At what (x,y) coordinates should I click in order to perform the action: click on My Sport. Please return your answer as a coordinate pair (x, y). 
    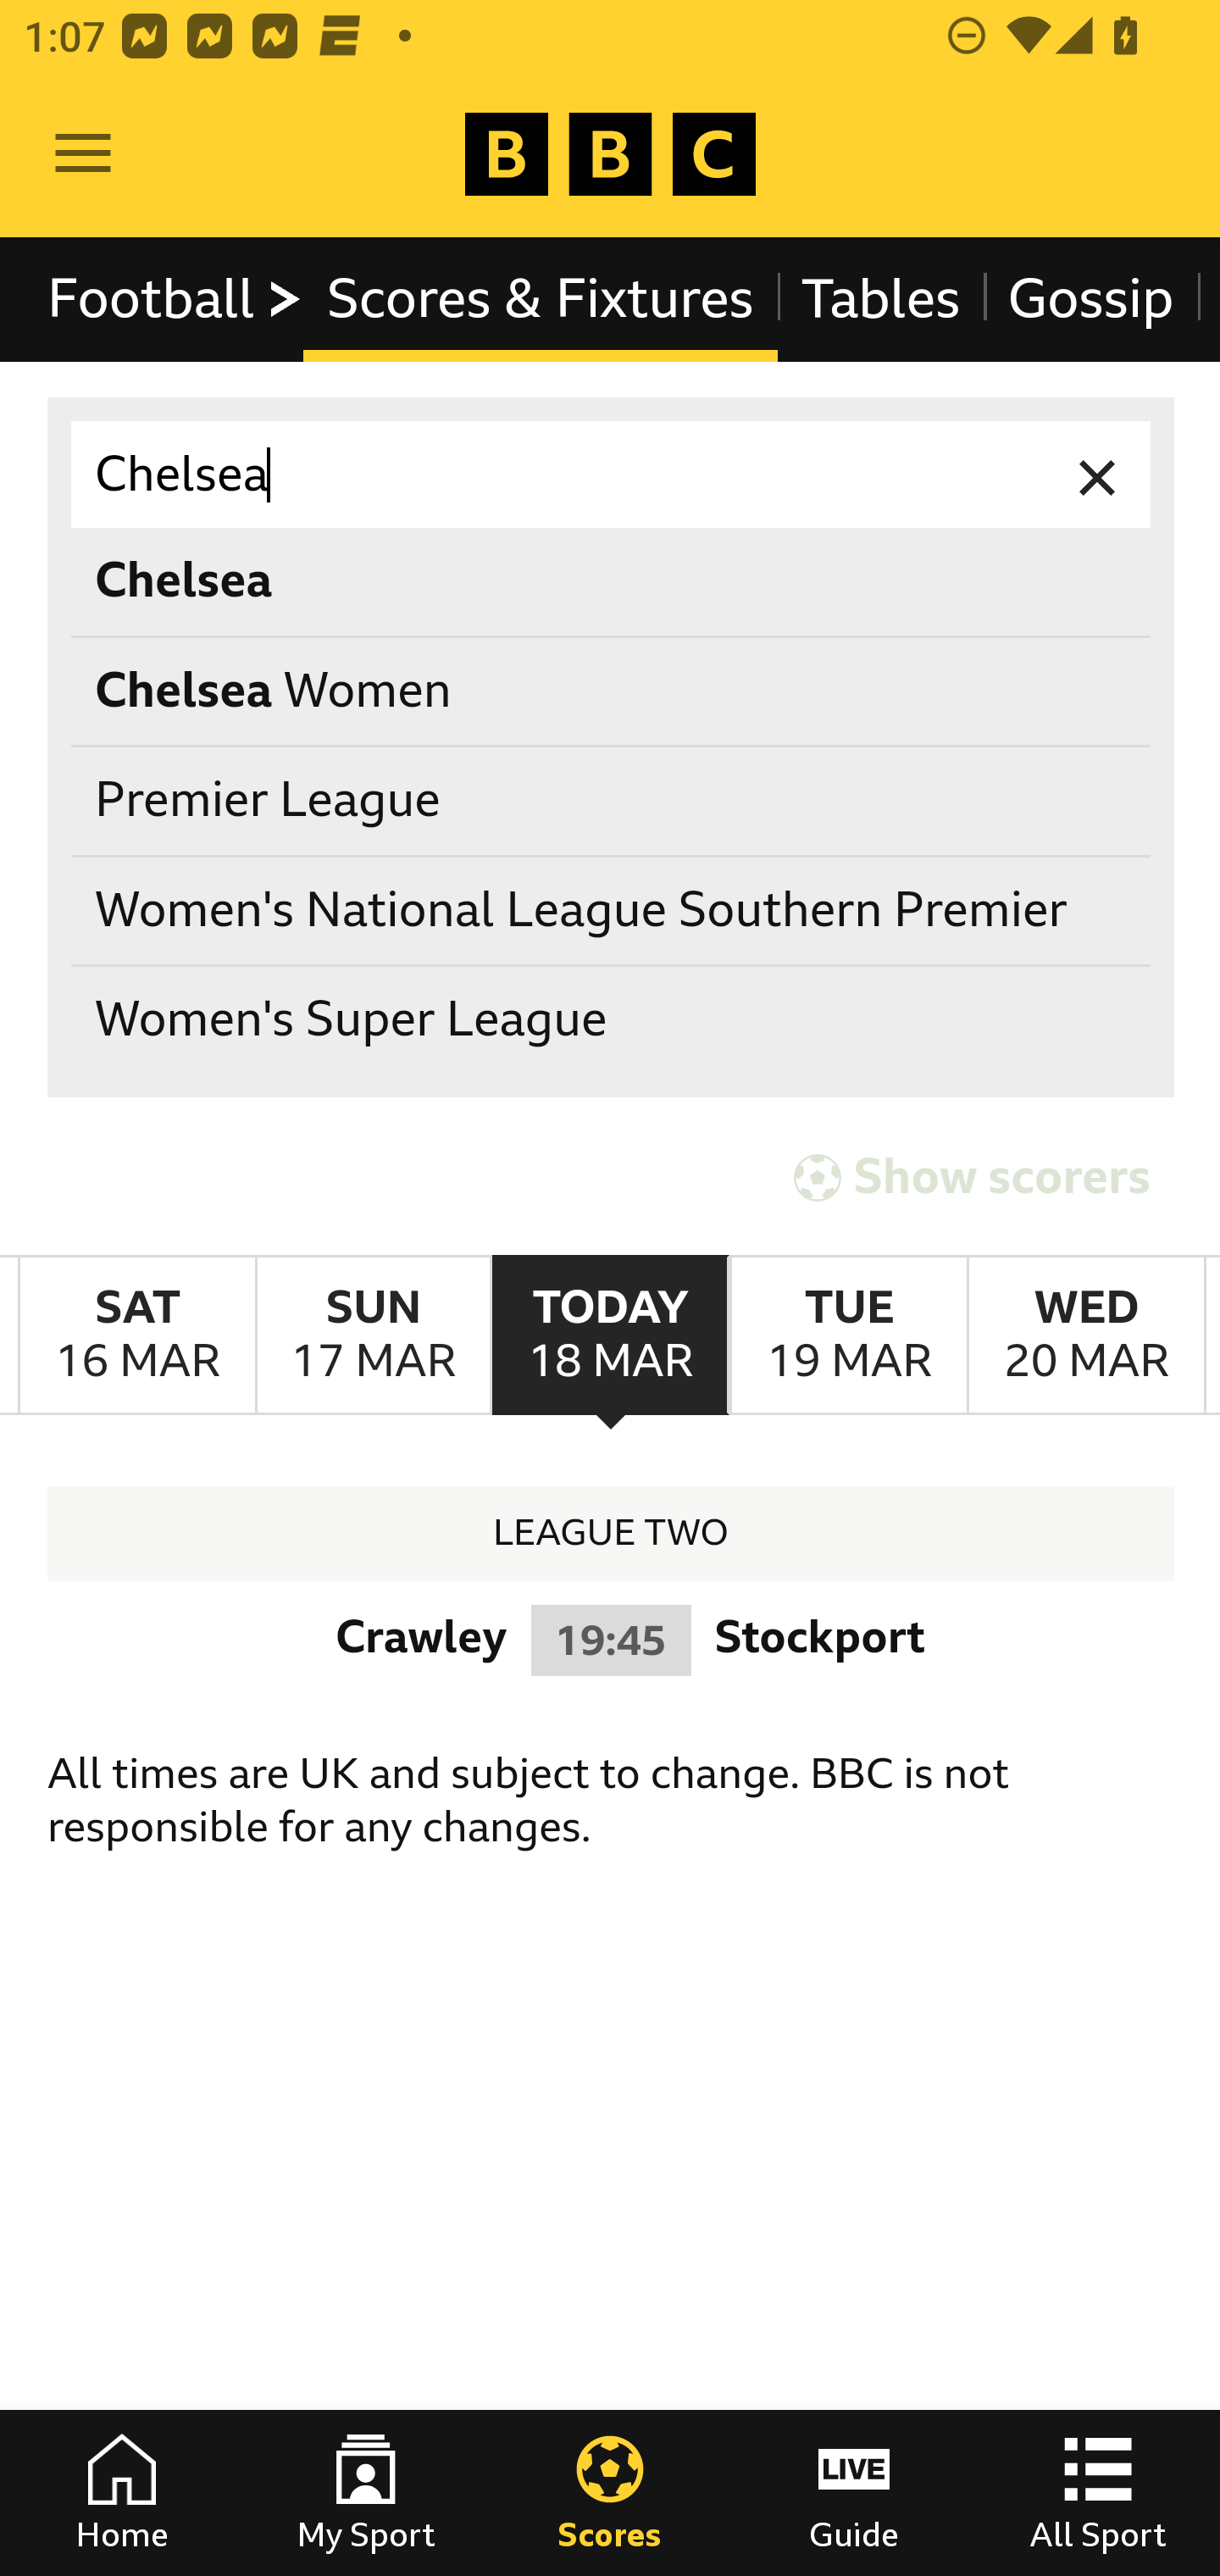
    Looking at the image, I should click on (366, 2493).